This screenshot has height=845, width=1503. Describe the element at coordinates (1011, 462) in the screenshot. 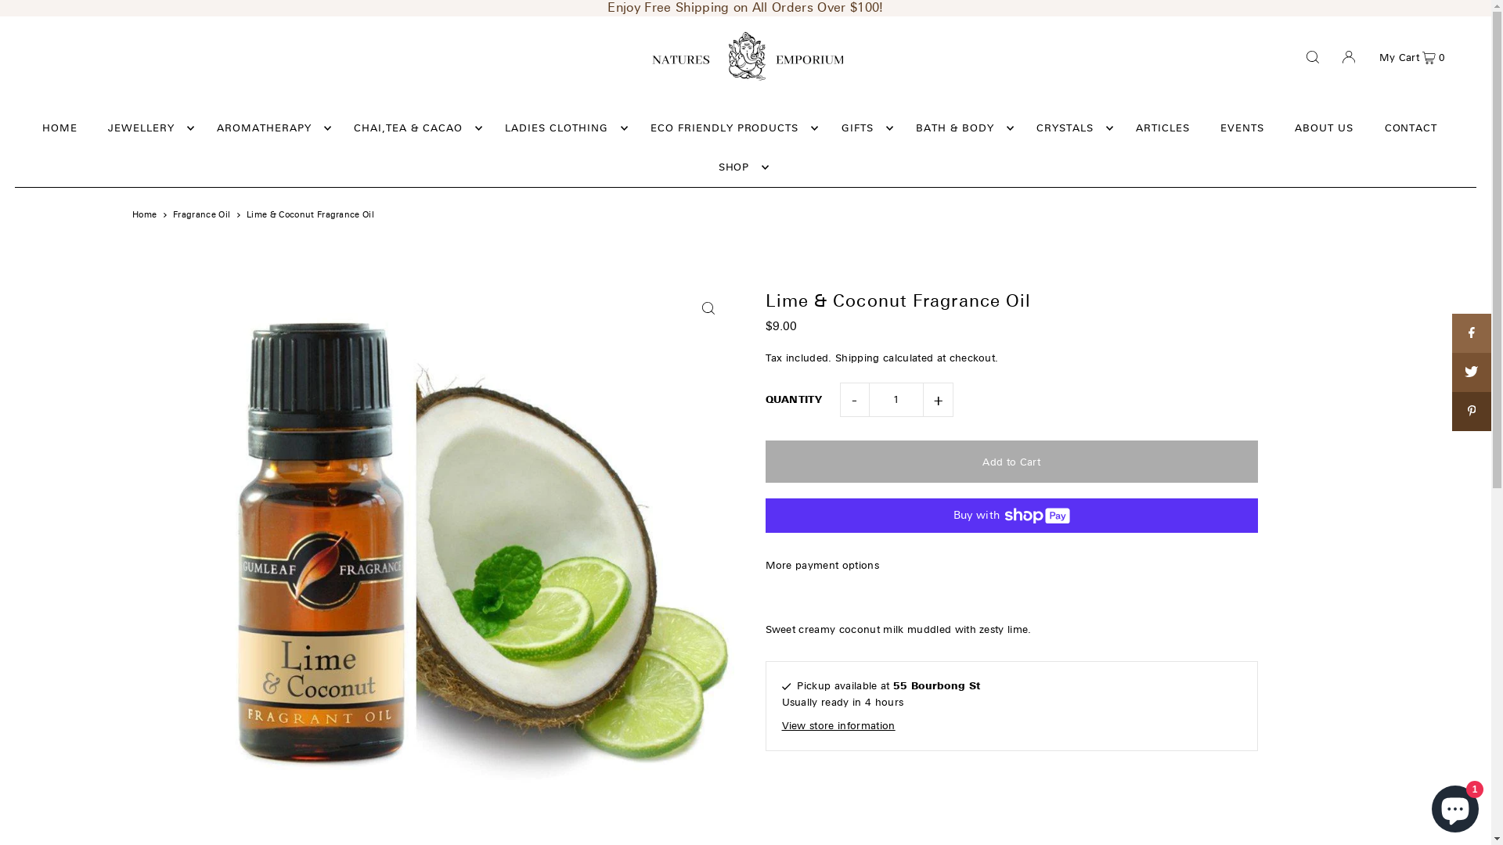

I see `Add to Cart` at that location.